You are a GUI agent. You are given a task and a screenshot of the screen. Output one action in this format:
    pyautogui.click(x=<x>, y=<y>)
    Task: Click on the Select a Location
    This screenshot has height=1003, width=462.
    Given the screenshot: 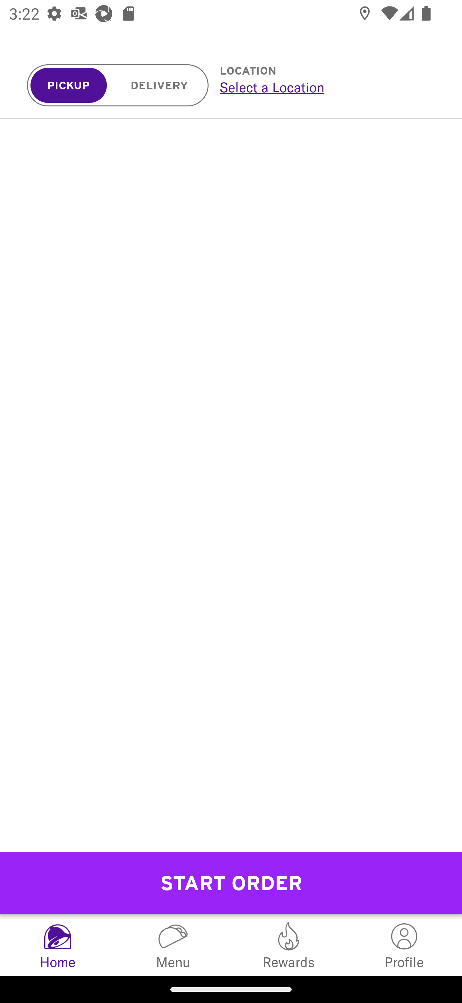 What is the action you would take?
    pyautogui.click(x=327, y=87)
    